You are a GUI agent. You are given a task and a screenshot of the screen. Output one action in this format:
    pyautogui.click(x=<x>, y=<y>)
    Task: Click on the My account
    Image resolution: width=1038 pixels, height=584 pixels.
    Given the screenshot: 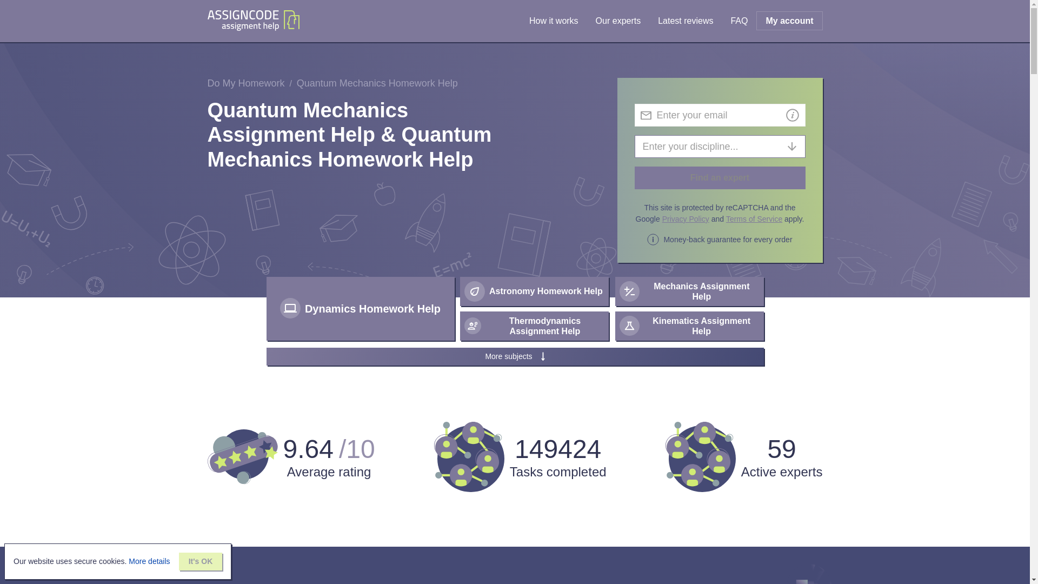 What is the action you would take?
    pyautogui.click(x=789, y=21)
    